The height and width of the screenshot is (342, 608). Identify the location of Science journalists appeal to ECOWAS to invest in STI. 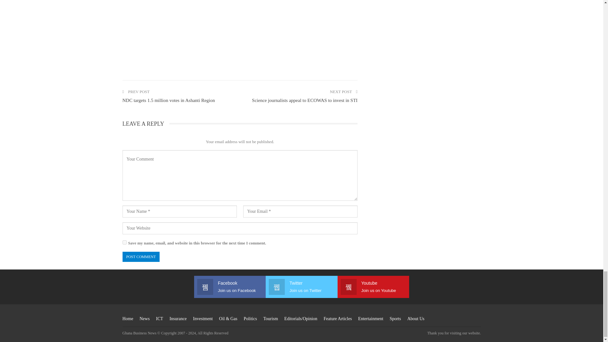
(305, 100).